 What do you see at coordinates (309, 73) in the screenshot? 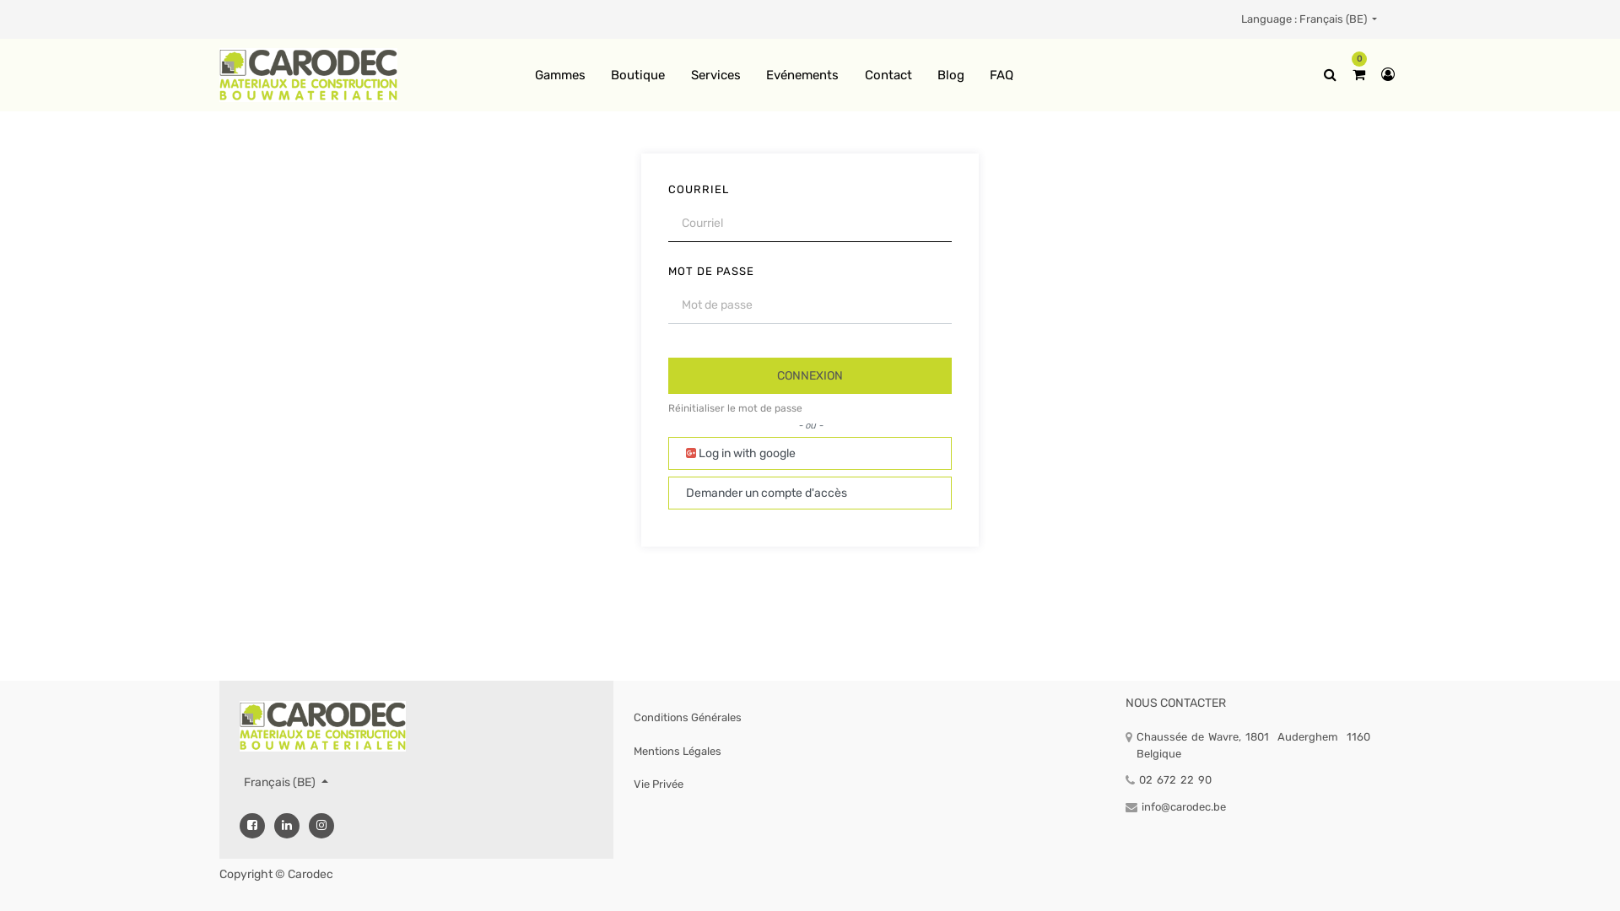
I see `Carodec` at bounding box center [309, 73].